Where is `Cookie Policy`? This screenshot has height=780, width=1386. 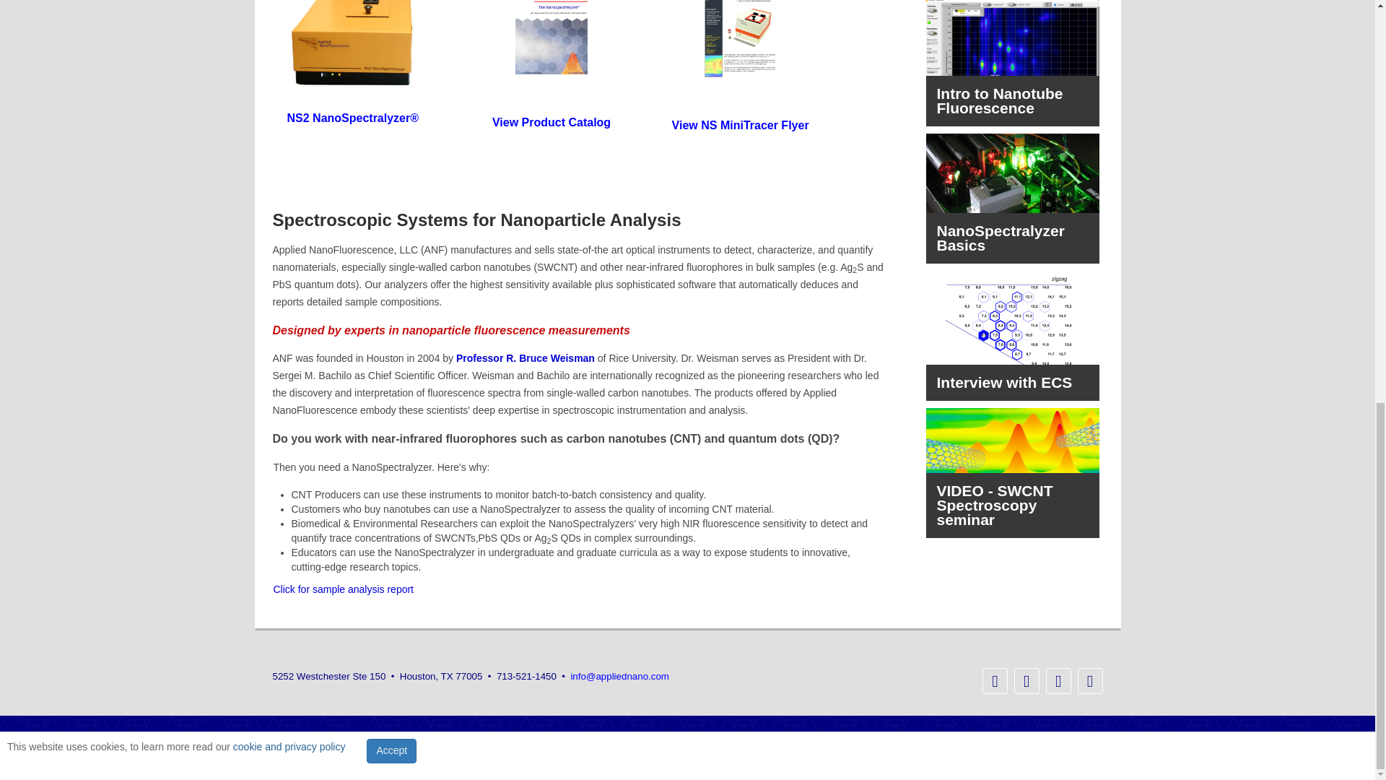 Cookie Policy is located at coordinates (1052, 741).